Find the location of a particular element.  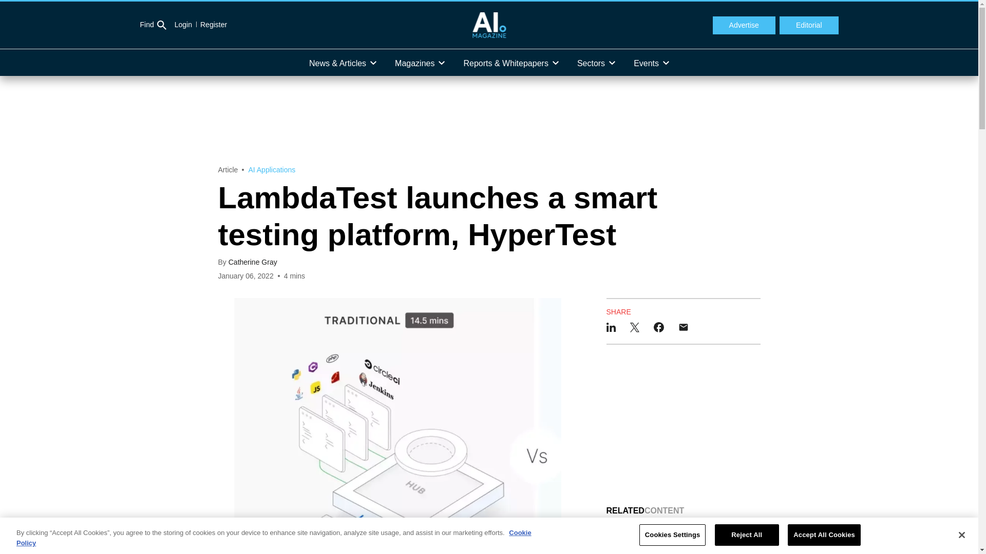

Sectors is located at coordinates (596, 63).